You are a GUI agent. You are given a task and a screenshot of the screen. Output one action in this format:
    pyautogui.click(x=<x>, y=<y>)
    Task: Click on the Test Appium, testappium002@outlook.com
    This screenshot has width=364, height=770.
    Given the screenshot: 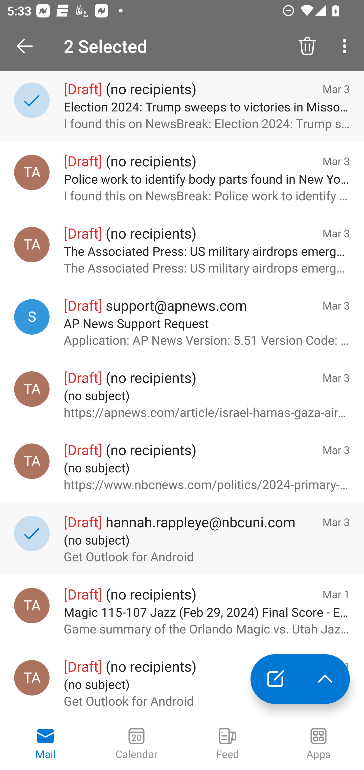 What is the action you would take?
    pyautogui.click(x=32, y=605)
    